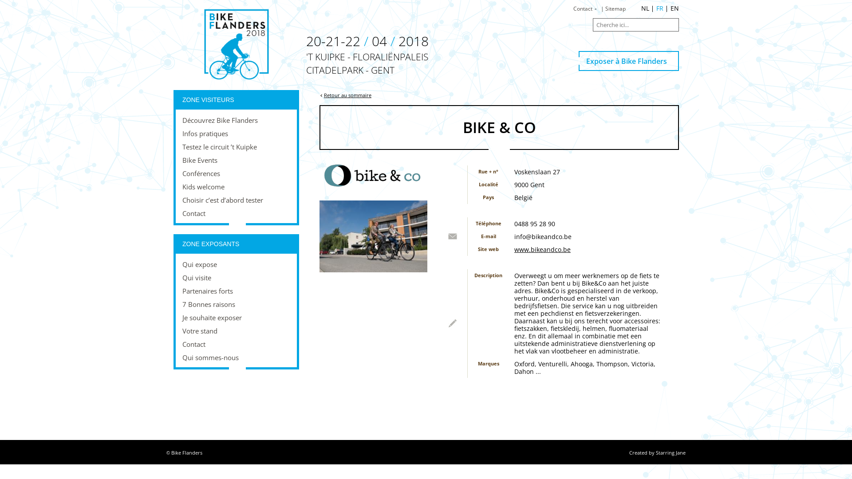 The height and width of the screenshot is (479, 852). I want to click on Retour au sommaire, so click(499, 95).